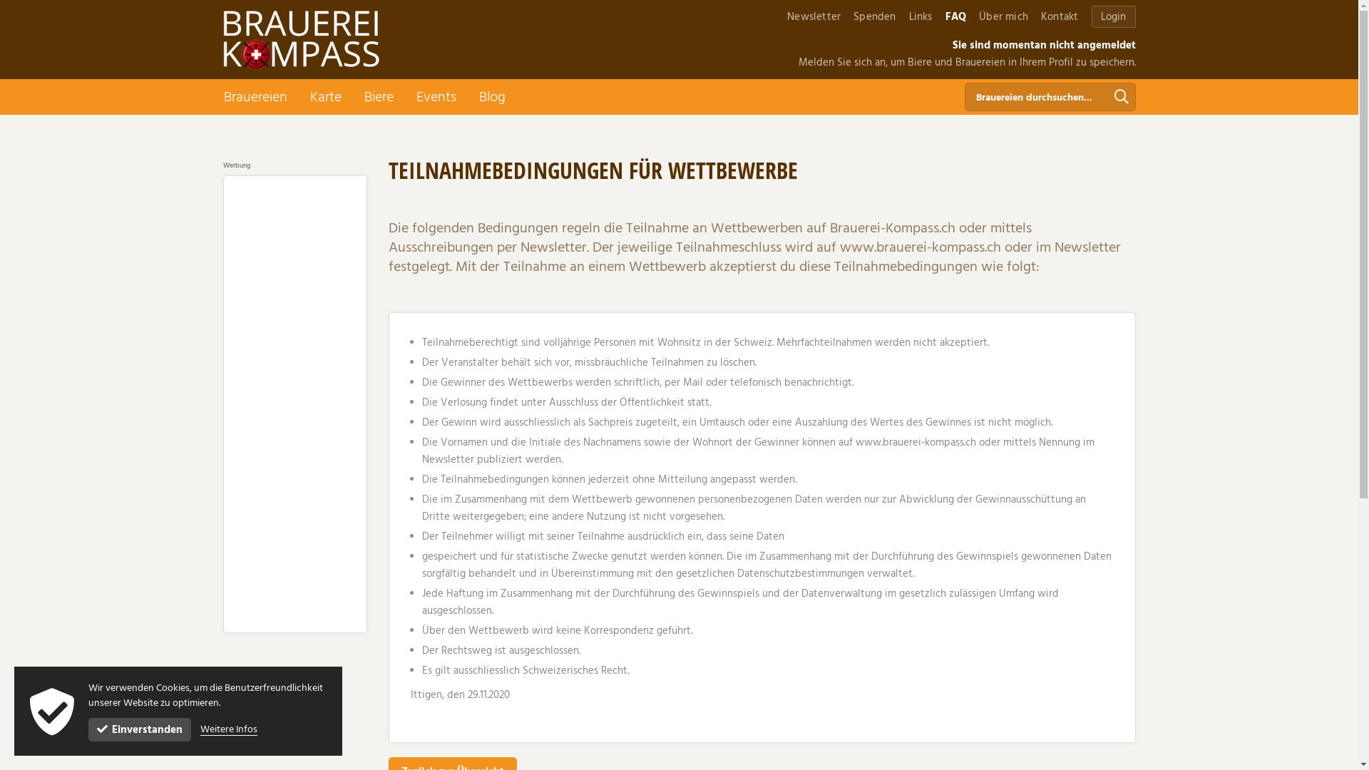 Image resolution: width=1369 pixels, height=770 pixels. Describe the element at coordinates (1113, 16) in the screenshot. I see `Login` at that location.